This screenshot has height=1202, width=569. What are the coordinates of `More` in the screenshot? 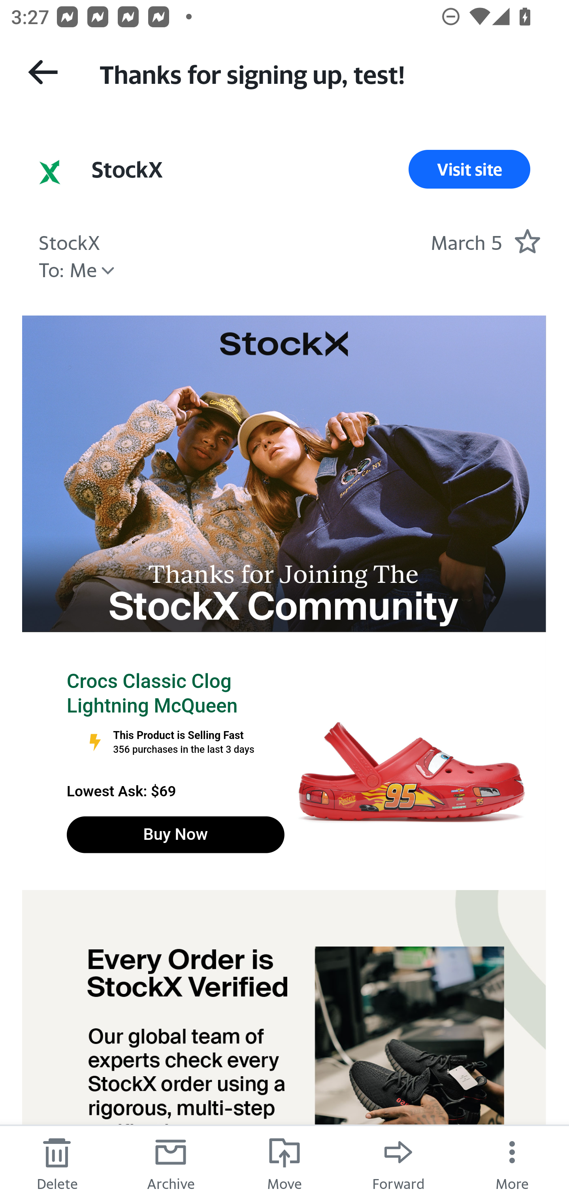 It's located at (512, 1163).